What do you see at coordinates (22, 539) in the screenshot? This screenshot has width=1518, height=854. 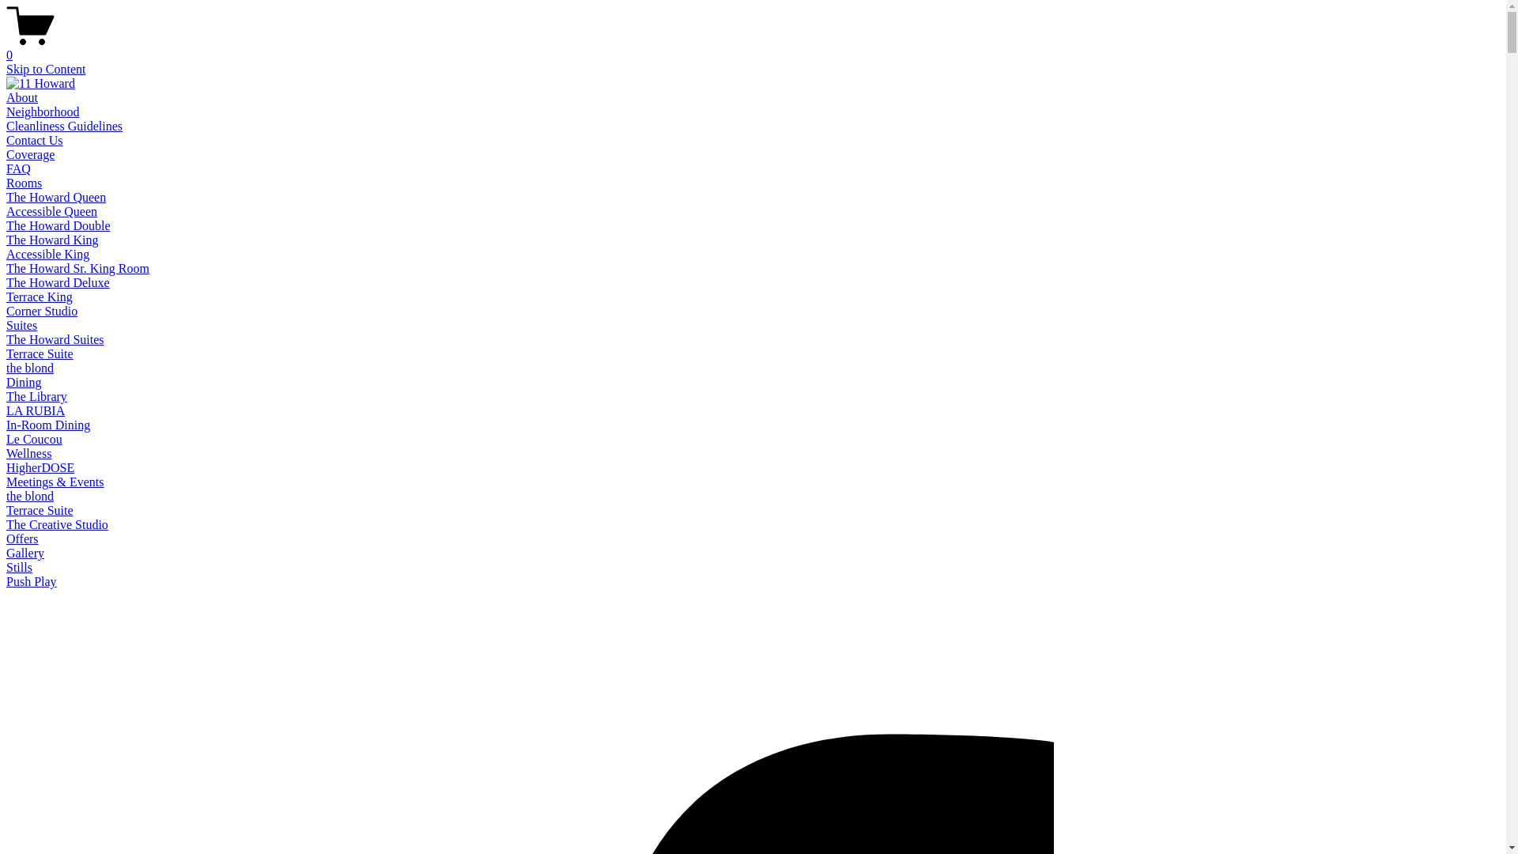 I see `Offers` at bounding box center [22, 539].